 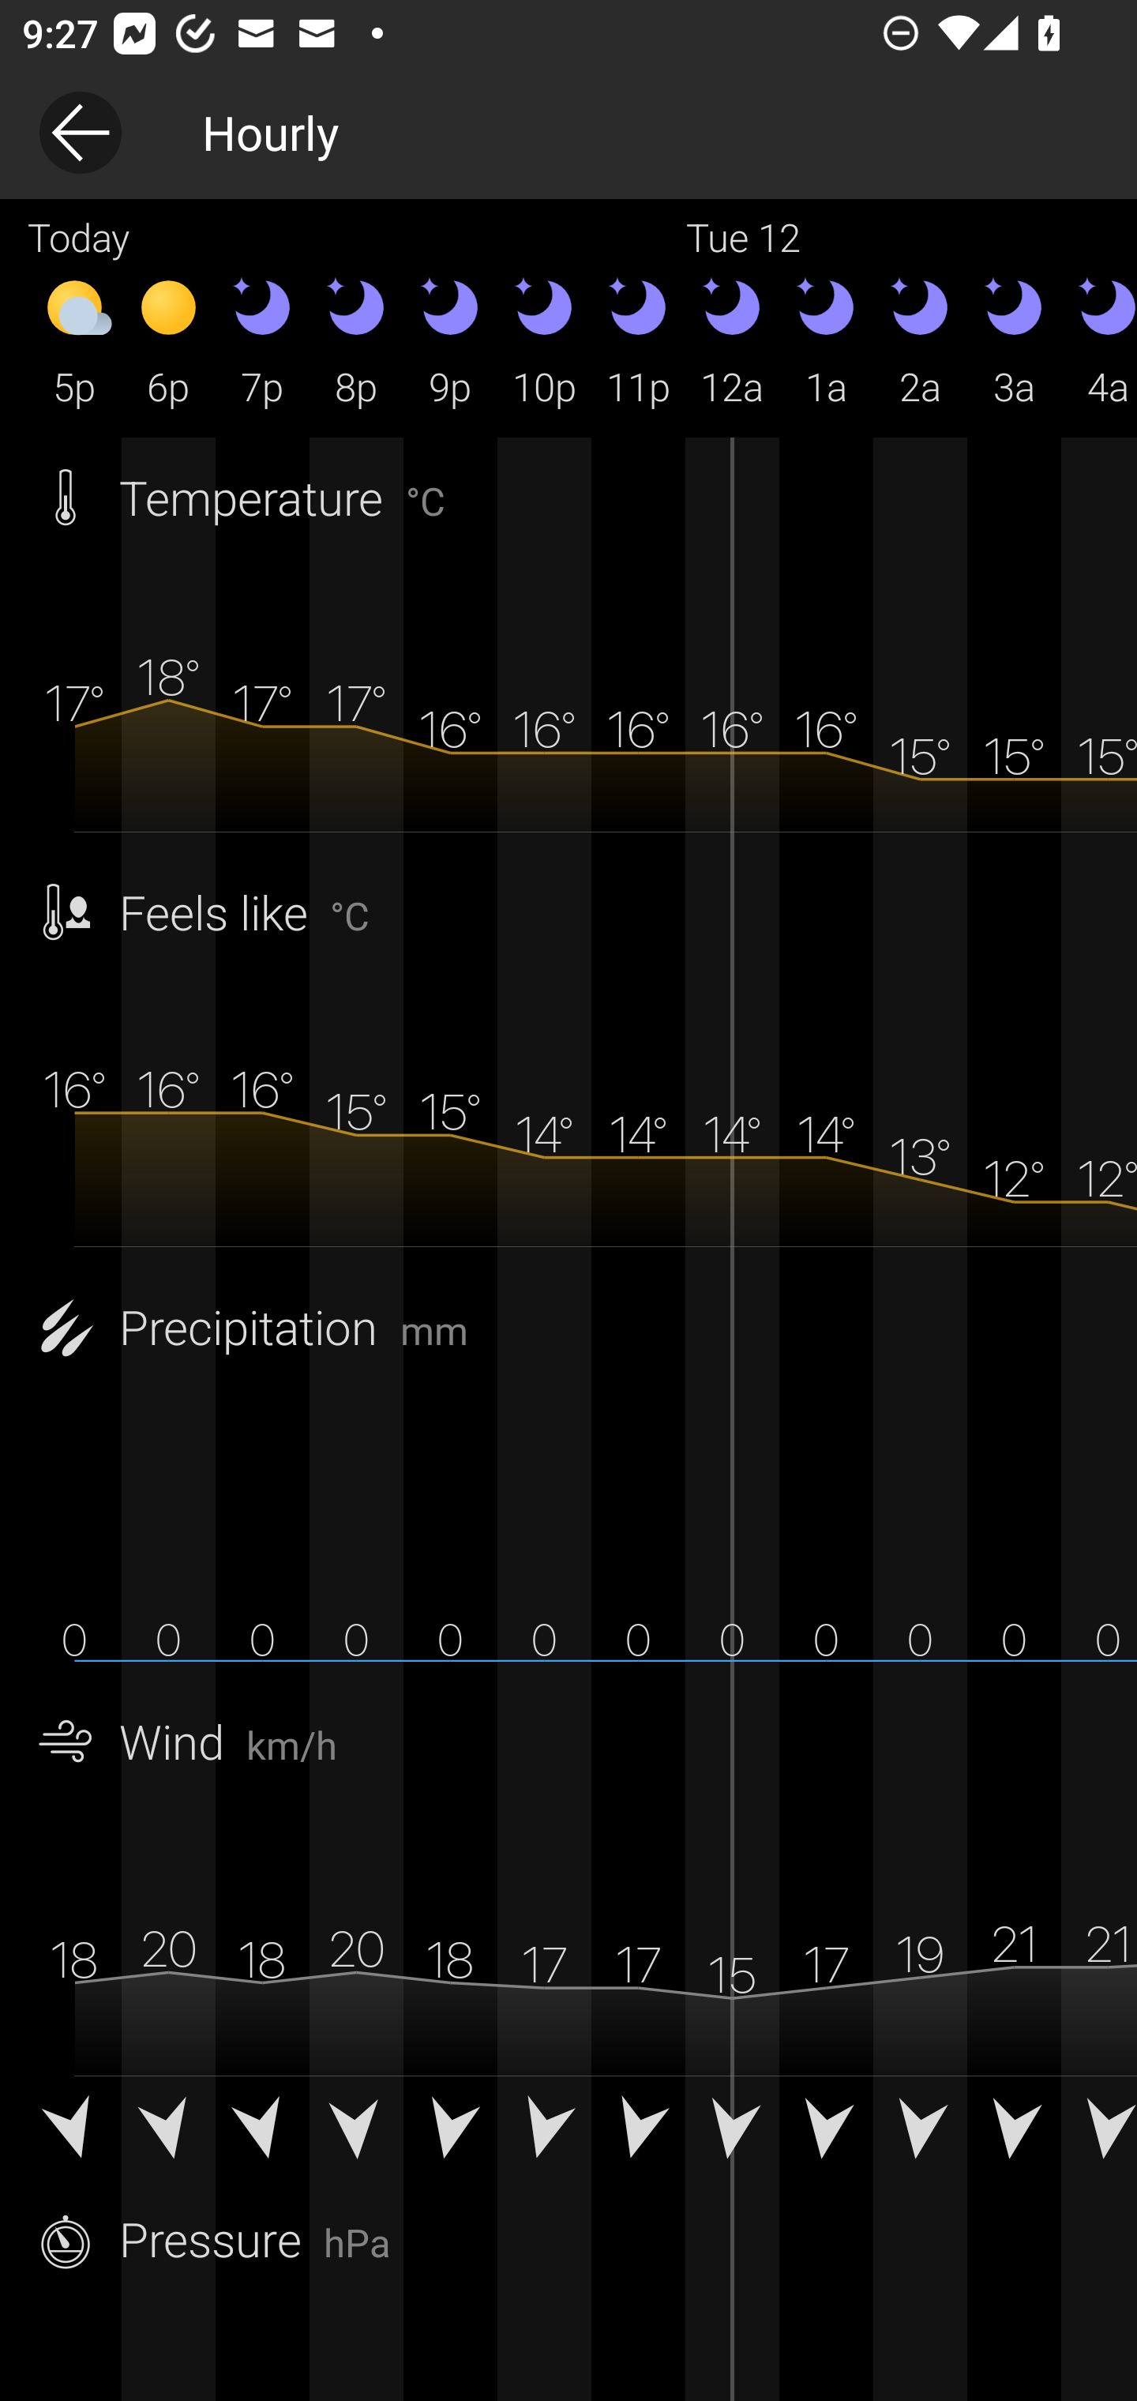 I want to click on , so click(x=920, y=2131).